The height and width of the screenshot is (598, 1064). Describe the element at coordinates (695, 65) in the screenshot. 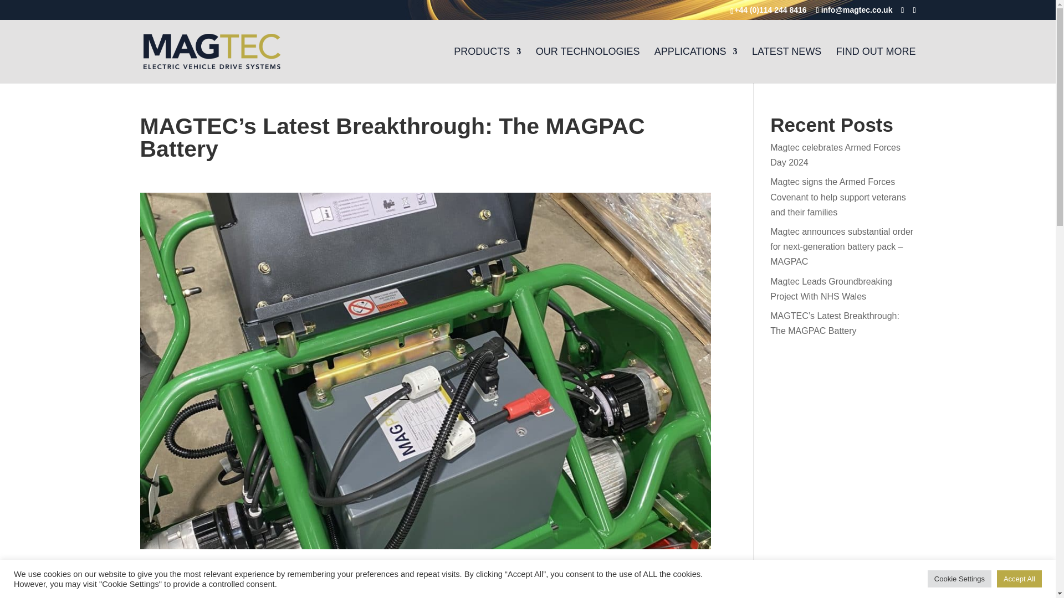

I see `APPLICATIONS` at that location.